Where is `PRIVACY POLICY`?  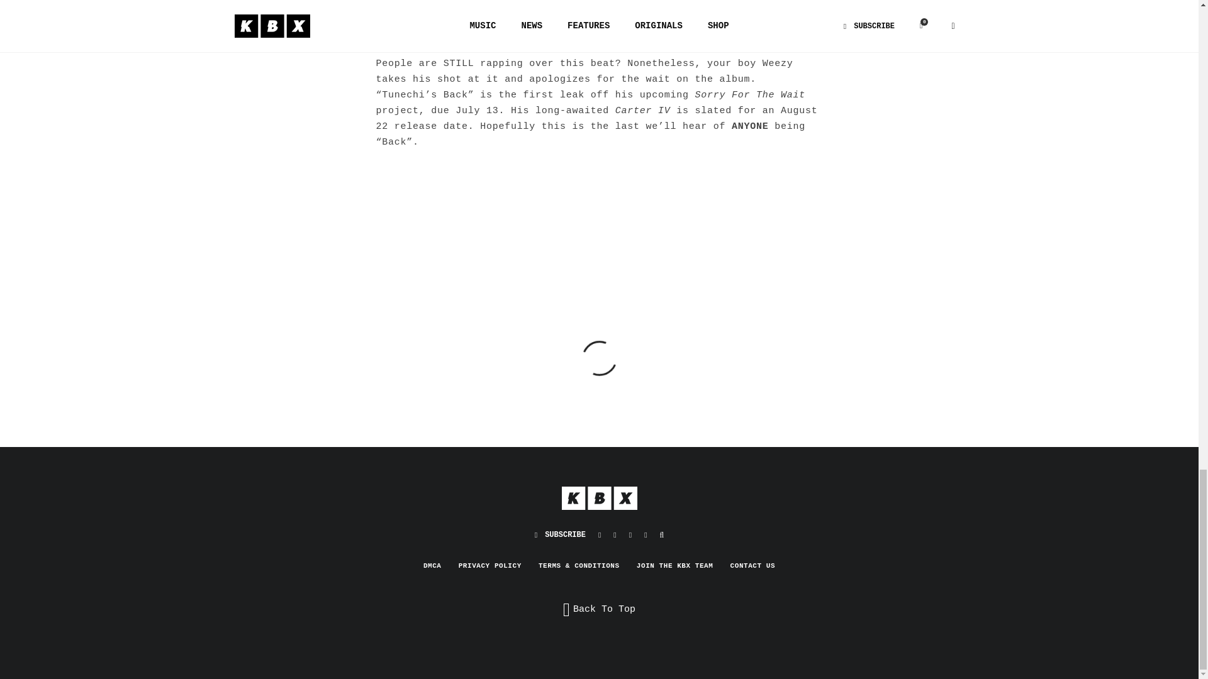 PRIVACY POLICY is located at coordinates (490, 566).